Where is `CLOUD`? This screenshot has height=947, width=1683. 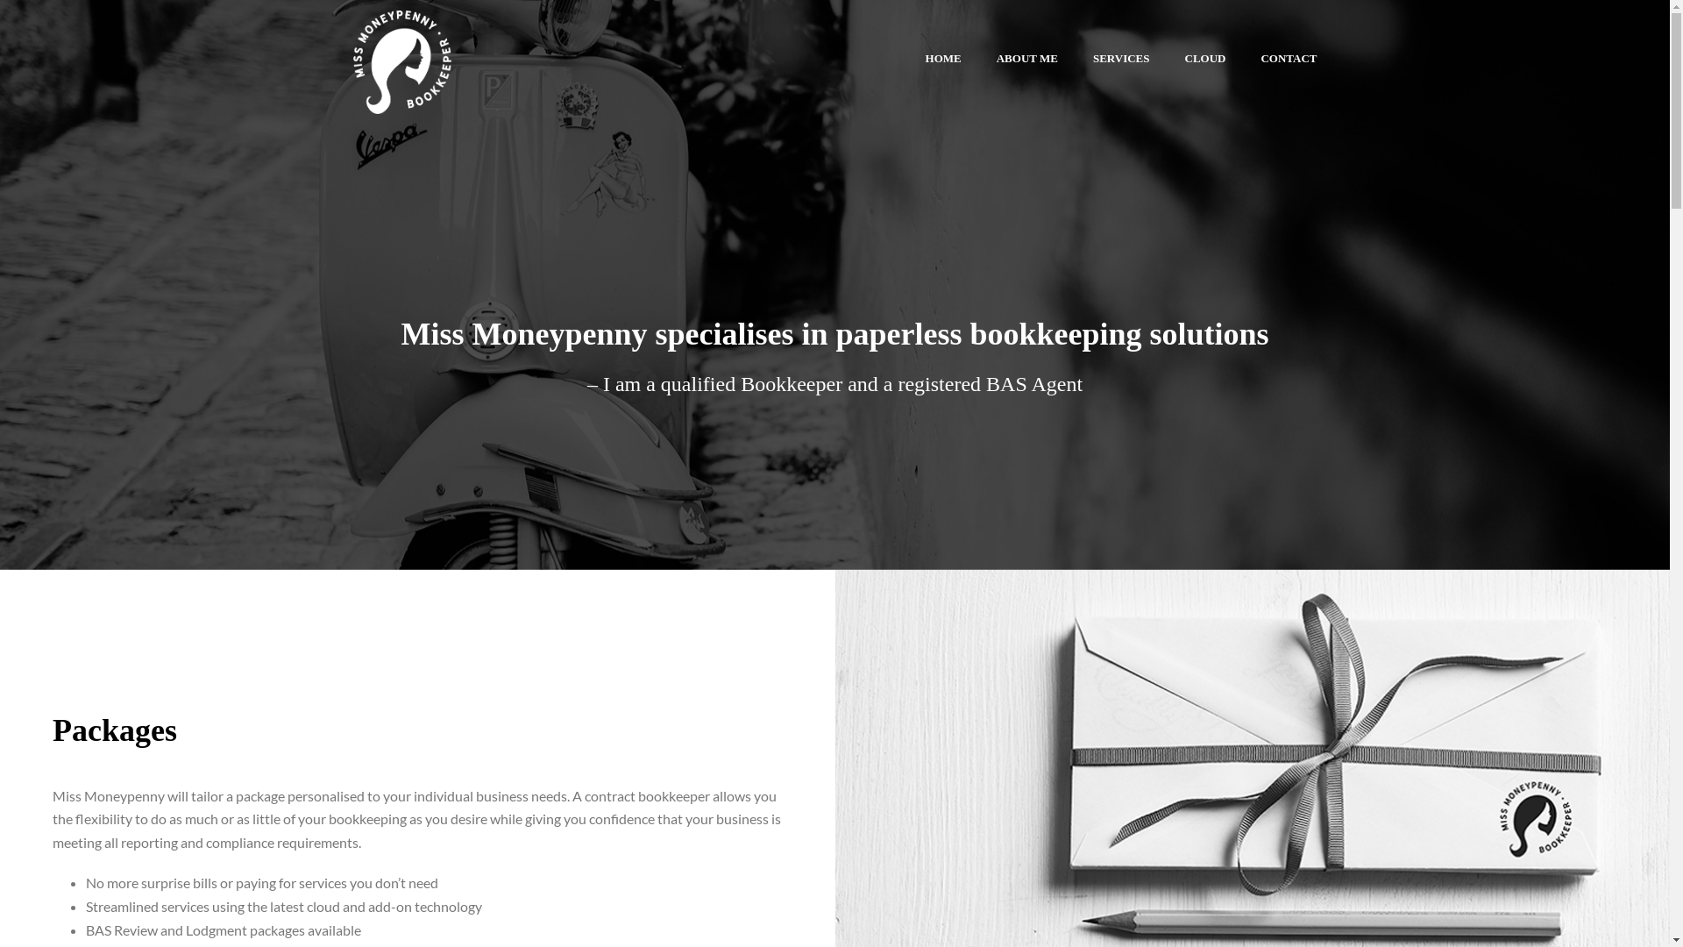 CLOUD is located at coordinates (1206, 57).